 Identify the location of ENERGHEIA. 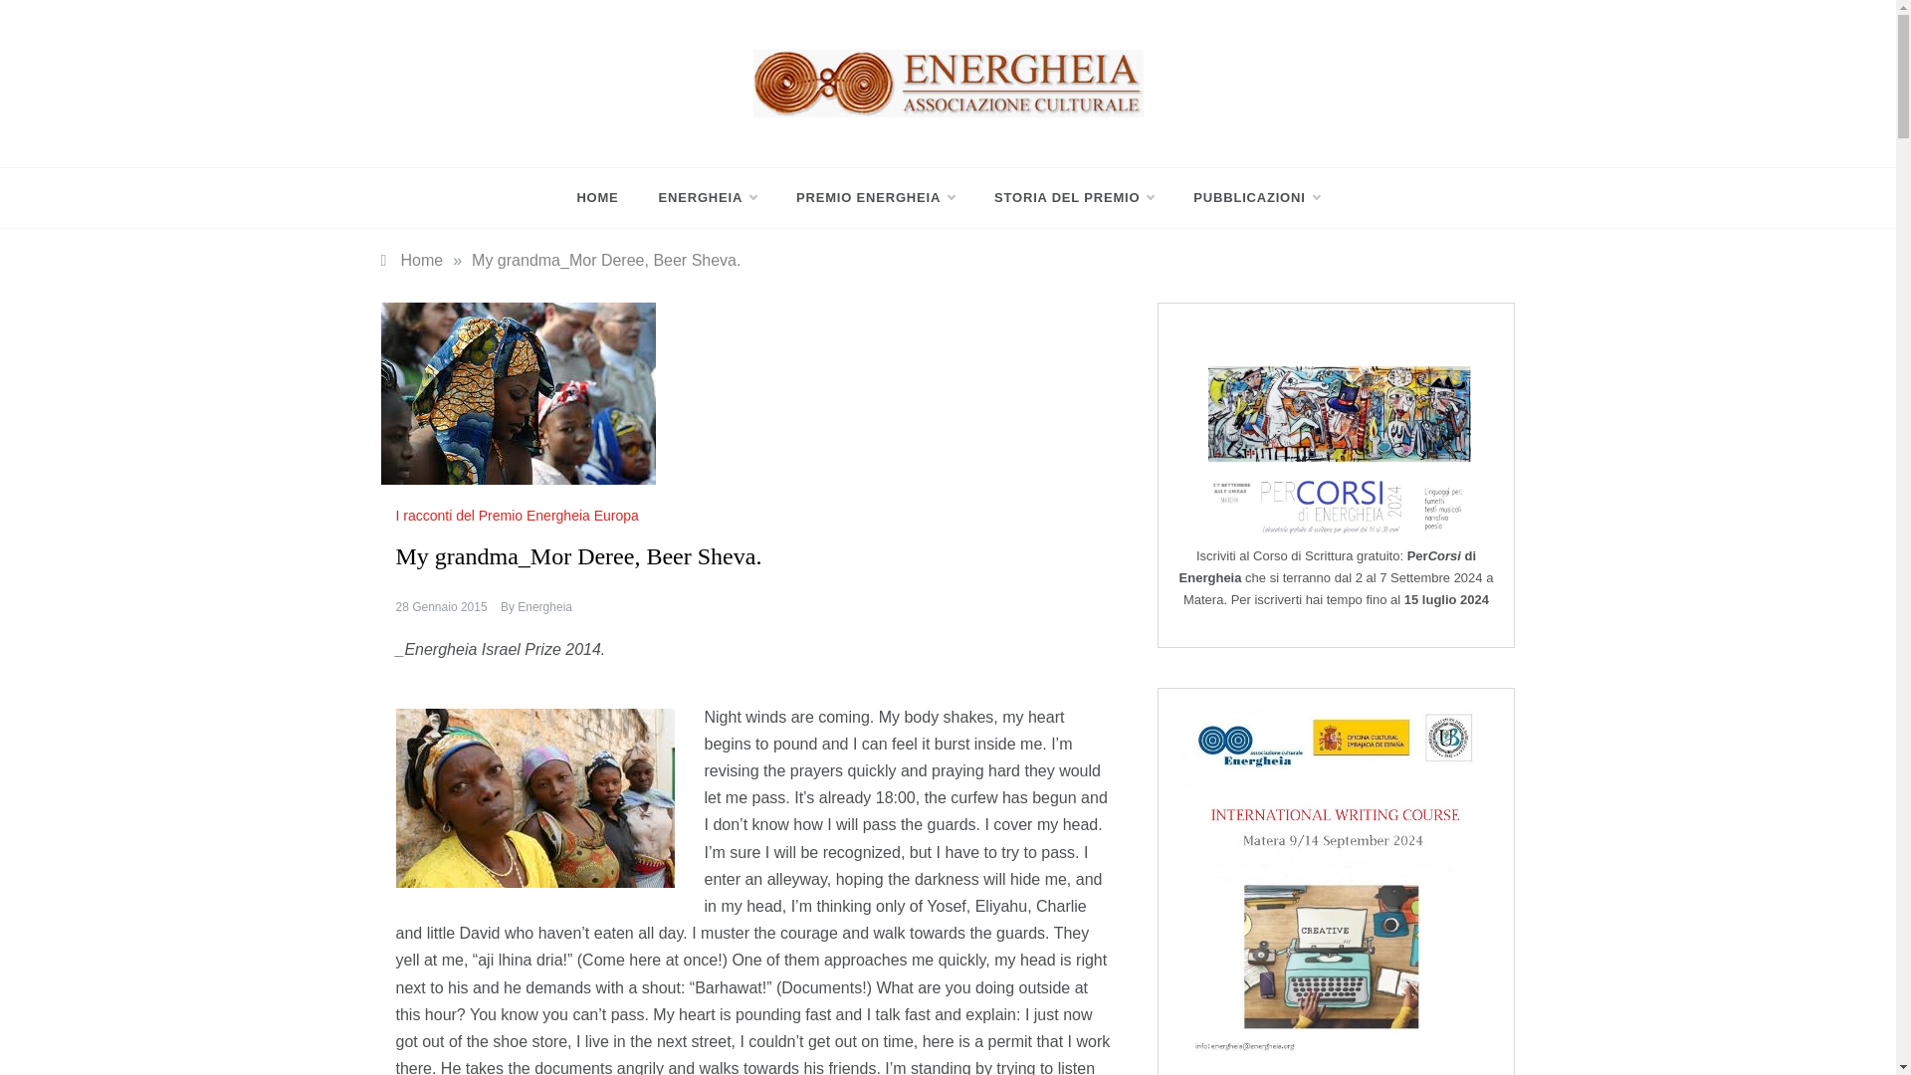
(708, 197).